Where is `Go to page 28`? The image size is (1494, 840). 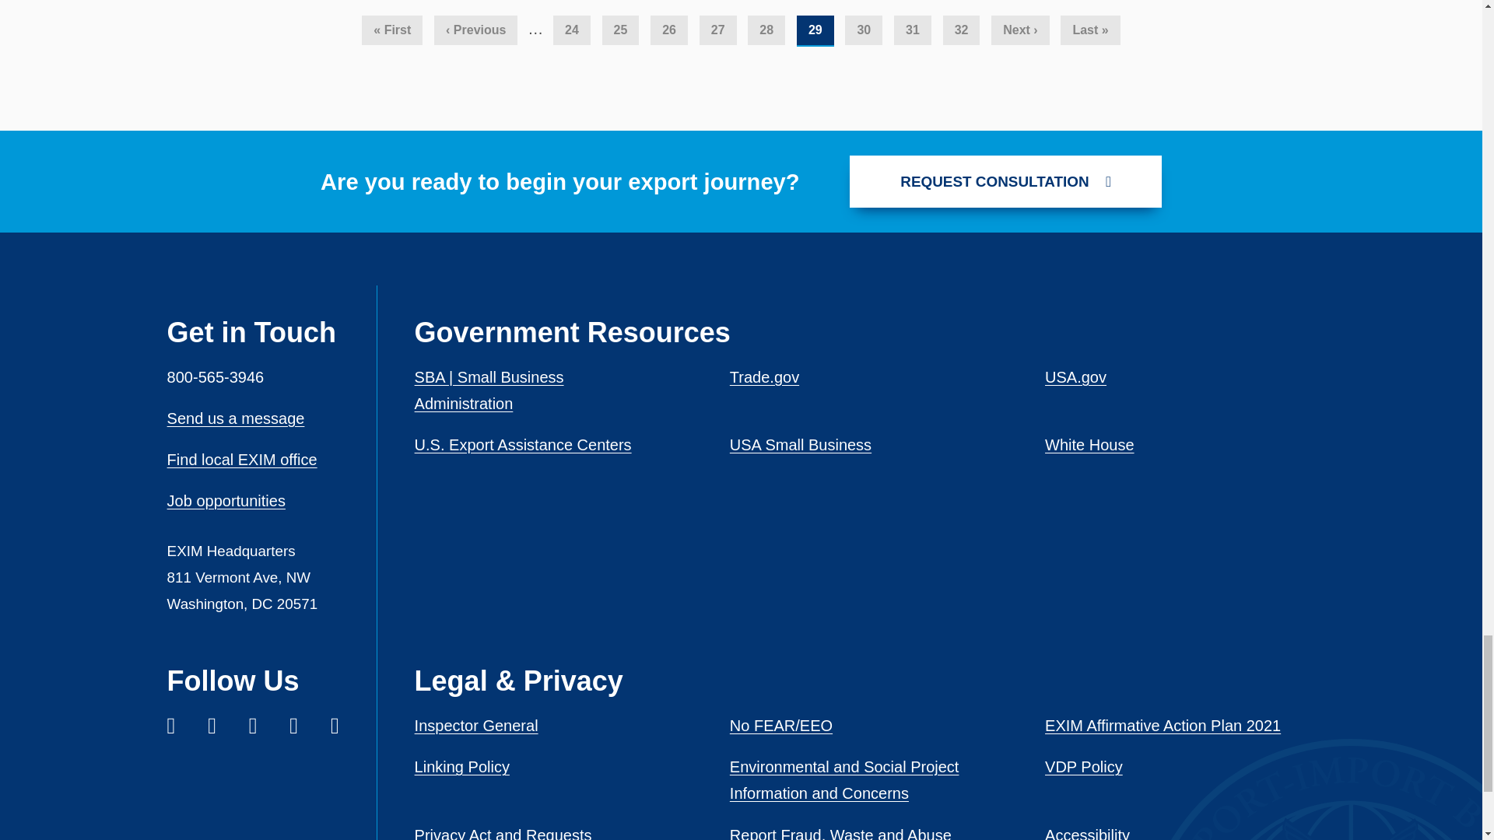 Go to page 28 is located at coordinates (766, 30).